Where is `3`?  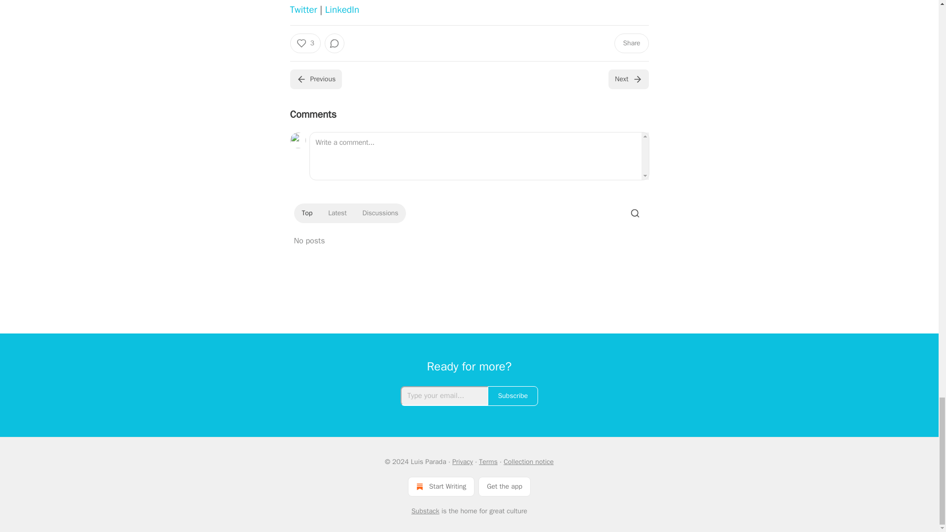 3 is located at coordinates (304, 43).